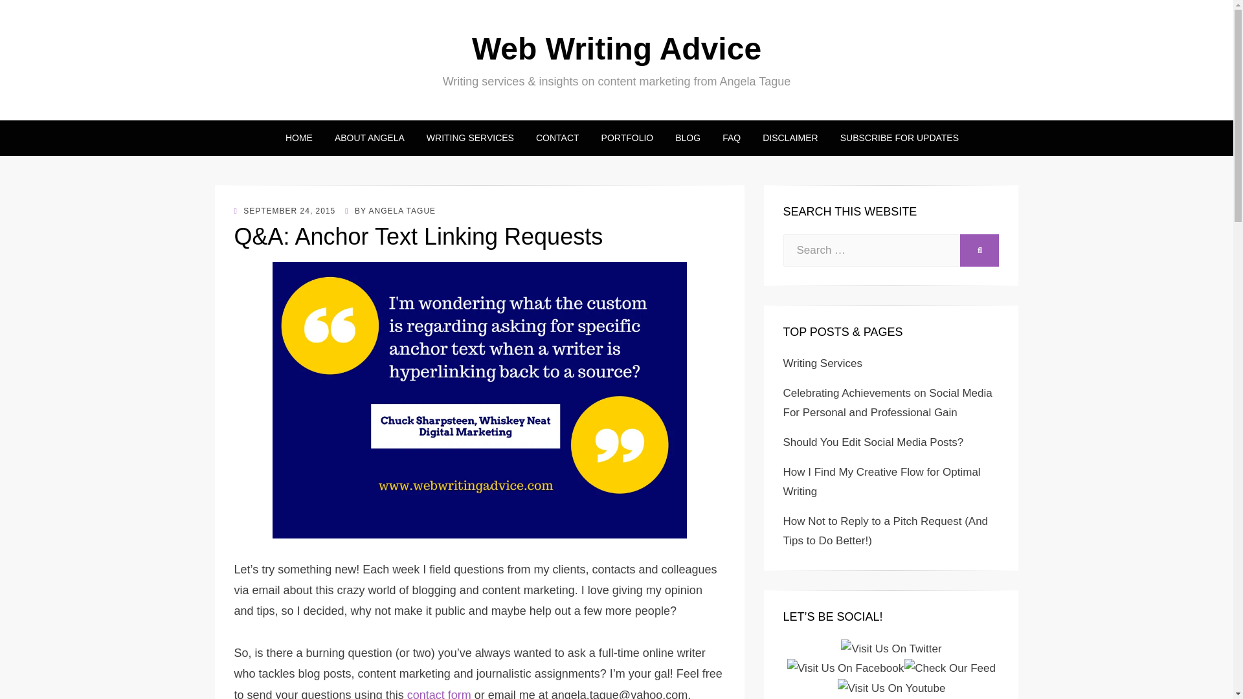 The image size is (1243, 699). I want to click on HOME, so click(299, 137).